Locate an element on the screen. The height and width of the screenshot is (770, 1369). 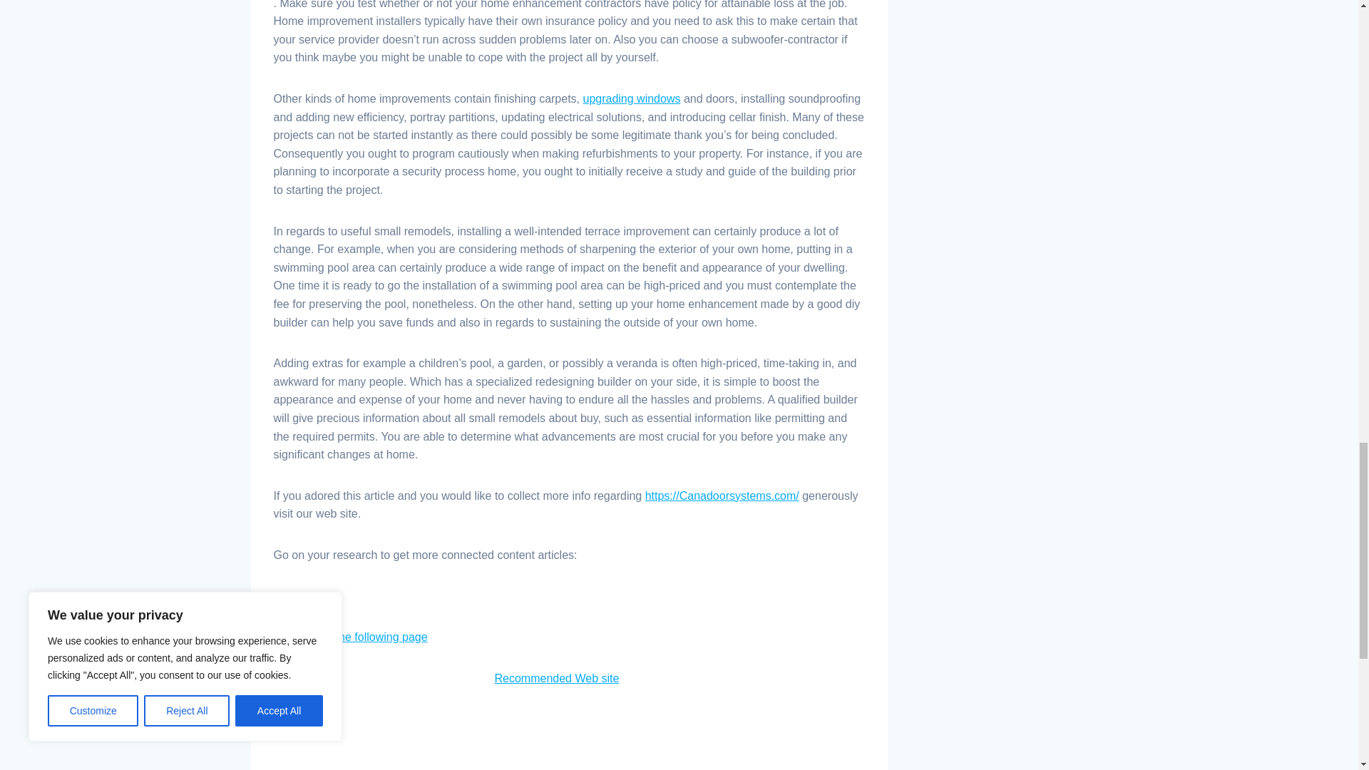
please click the following page is located at coordinates (351, 636).